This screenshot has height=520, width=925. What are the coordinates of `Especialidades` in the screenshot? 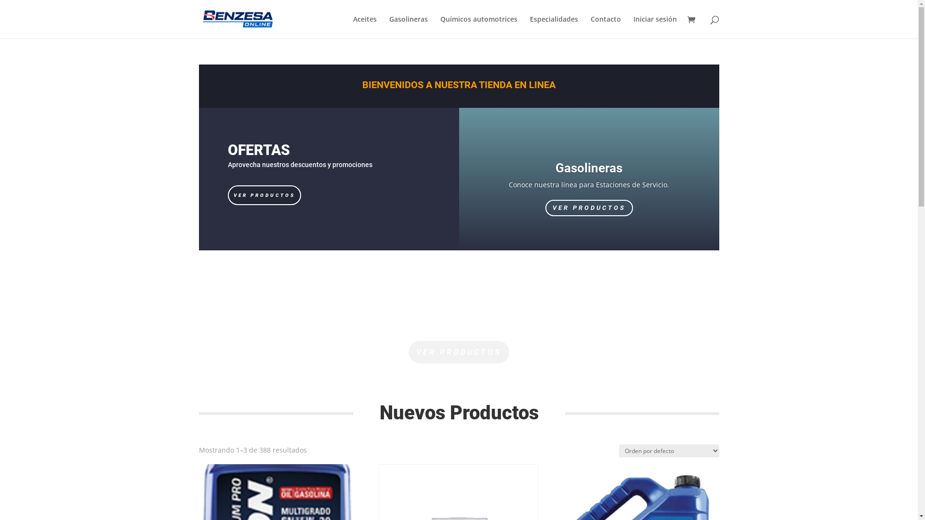 It's located at (554, 27).